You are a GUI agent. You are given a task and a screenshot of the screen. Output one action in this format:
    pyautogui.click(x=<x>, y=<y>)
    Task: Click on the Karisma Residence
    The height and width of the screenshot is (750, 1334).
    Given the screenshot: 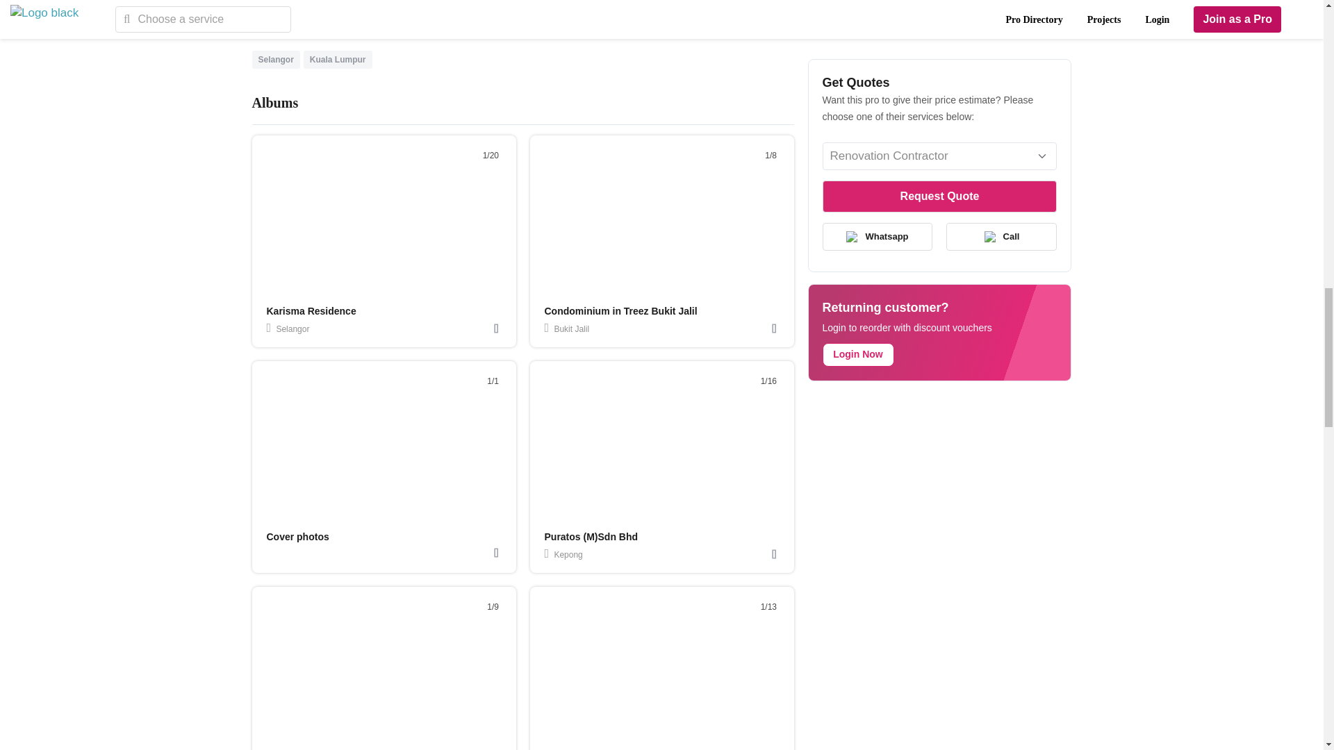 What is the action you would take?
    pyautogui.click(x=311, y=310)
    